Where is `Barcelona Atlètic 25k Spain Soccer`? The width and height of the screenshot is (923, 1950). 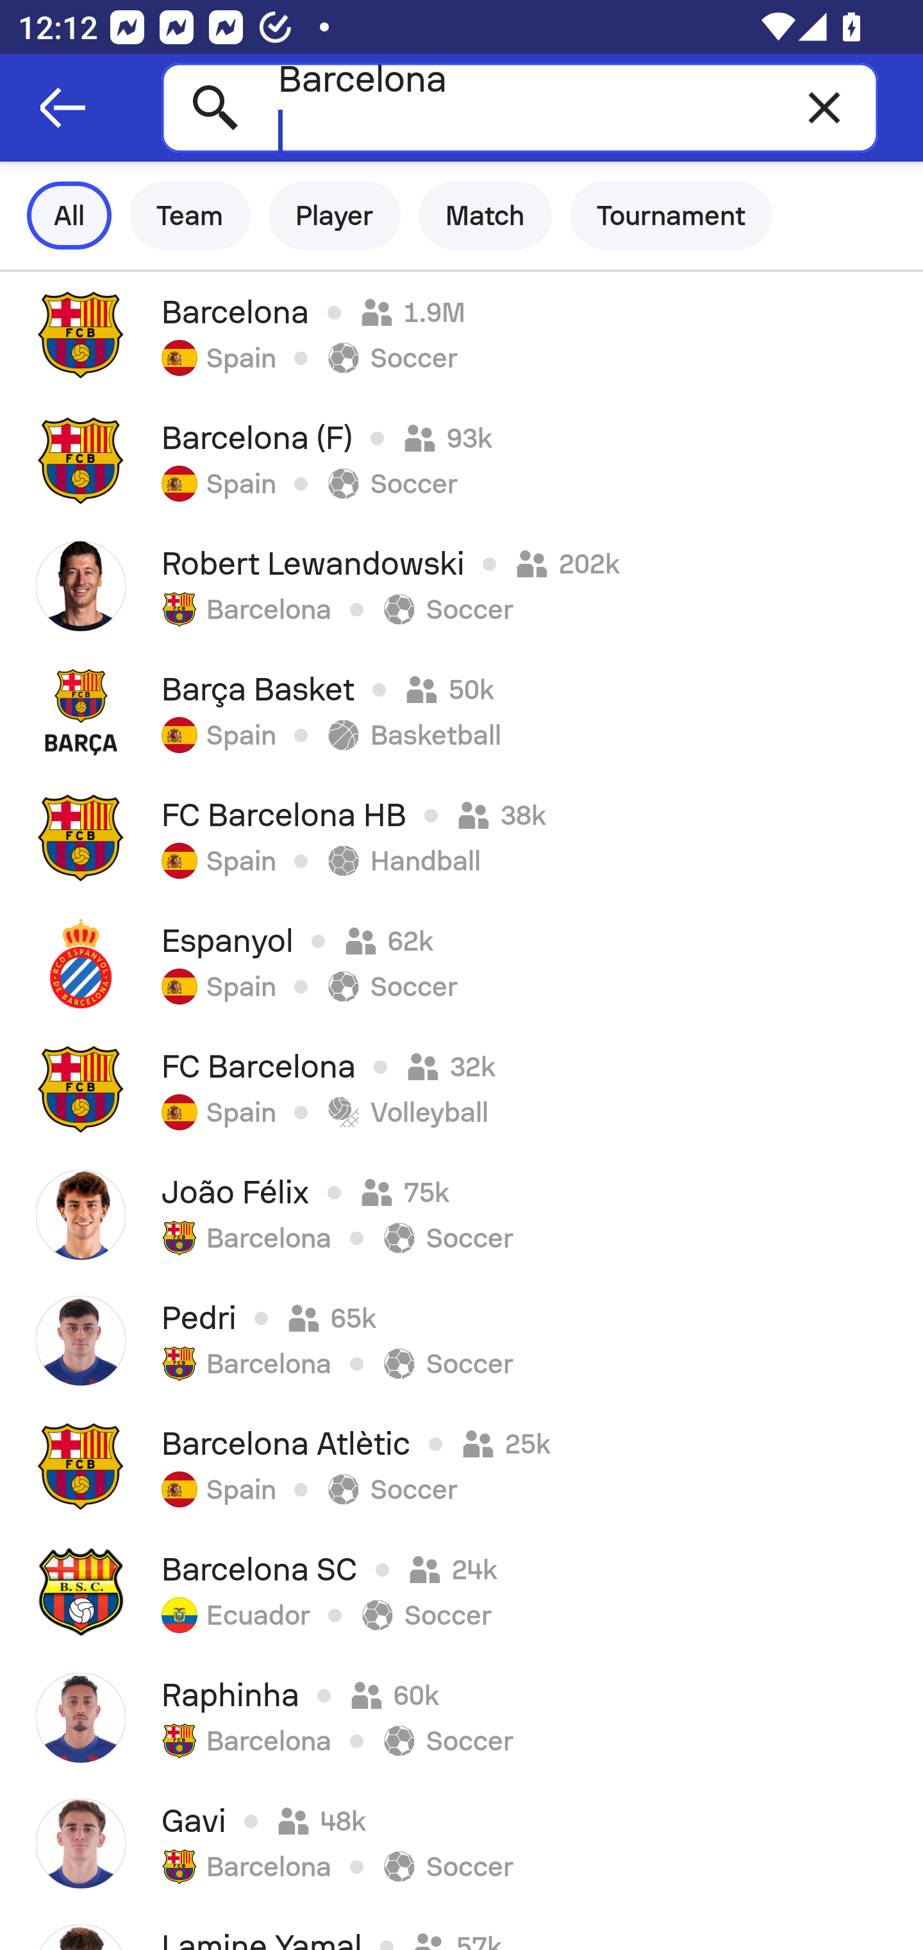 Barcelona Atlètic 25k Spain Soccer is located at coordinates (462, 1466).